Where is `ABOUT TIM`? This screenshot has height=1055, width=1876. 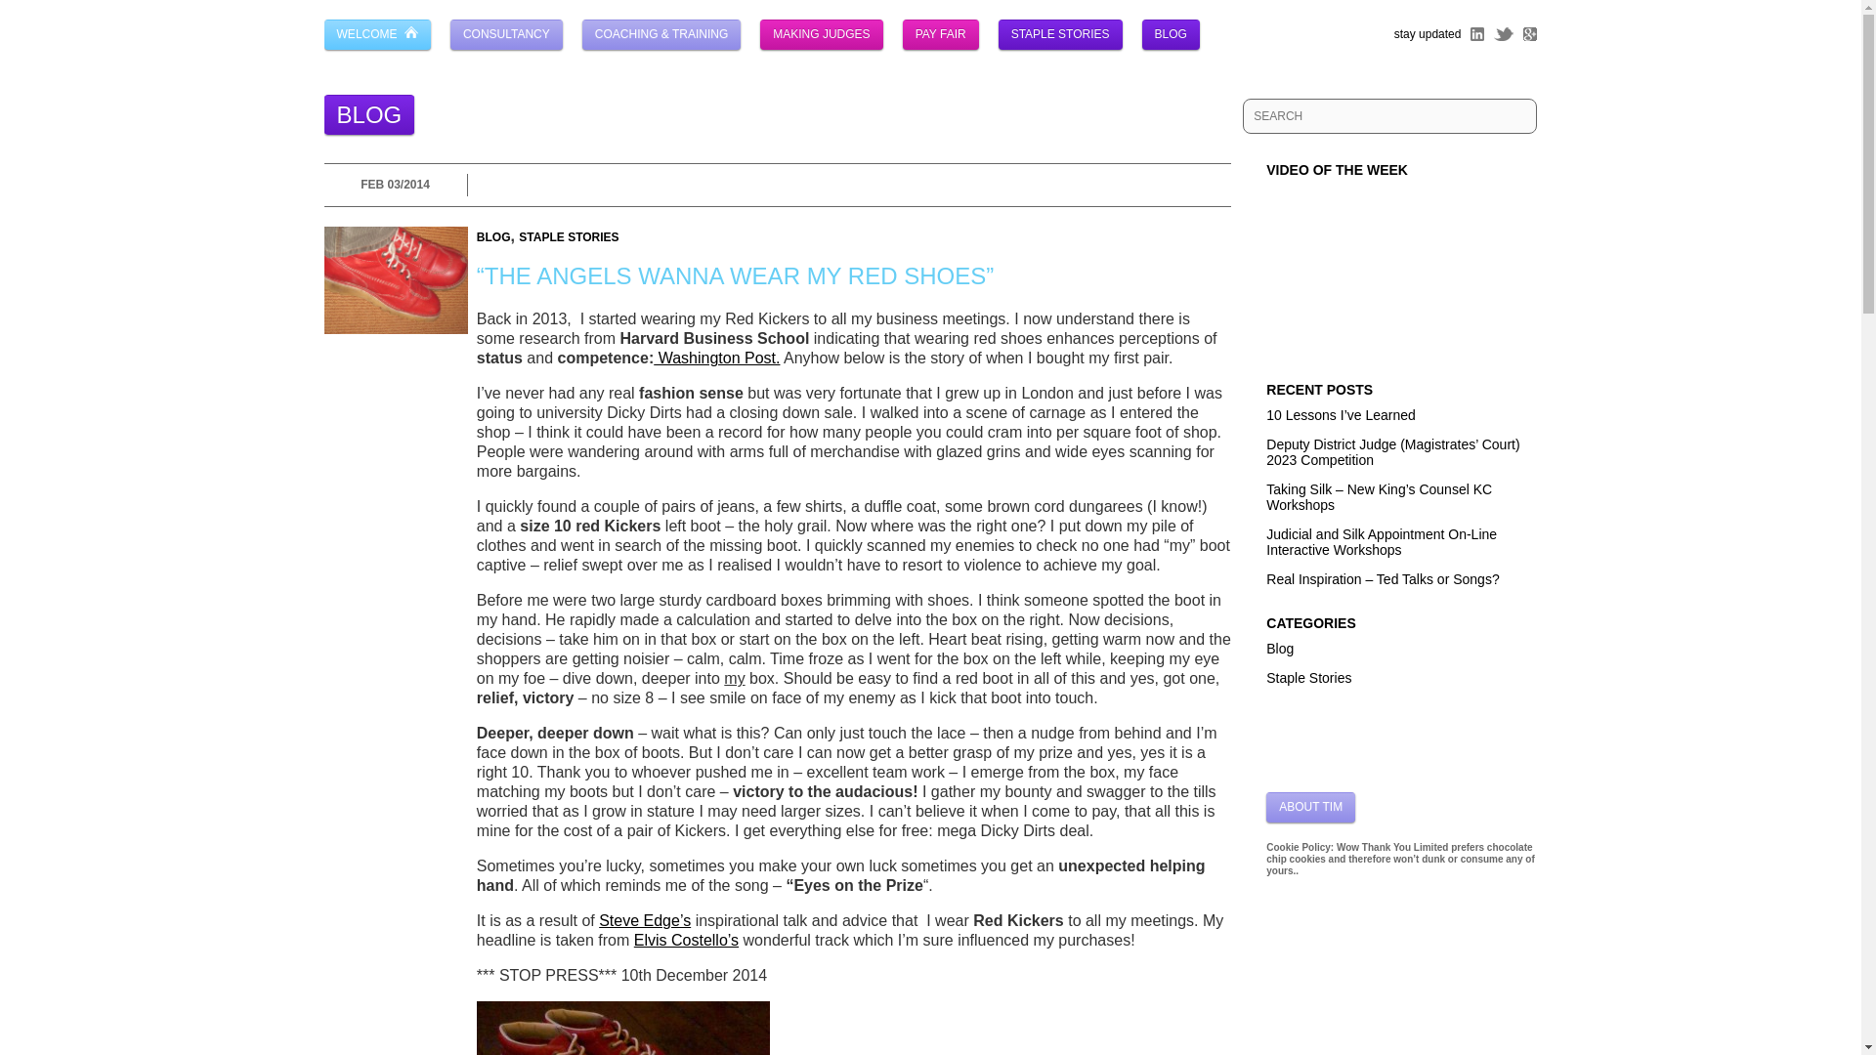 ABOUT TIM is located at coordinates (1310, 807).